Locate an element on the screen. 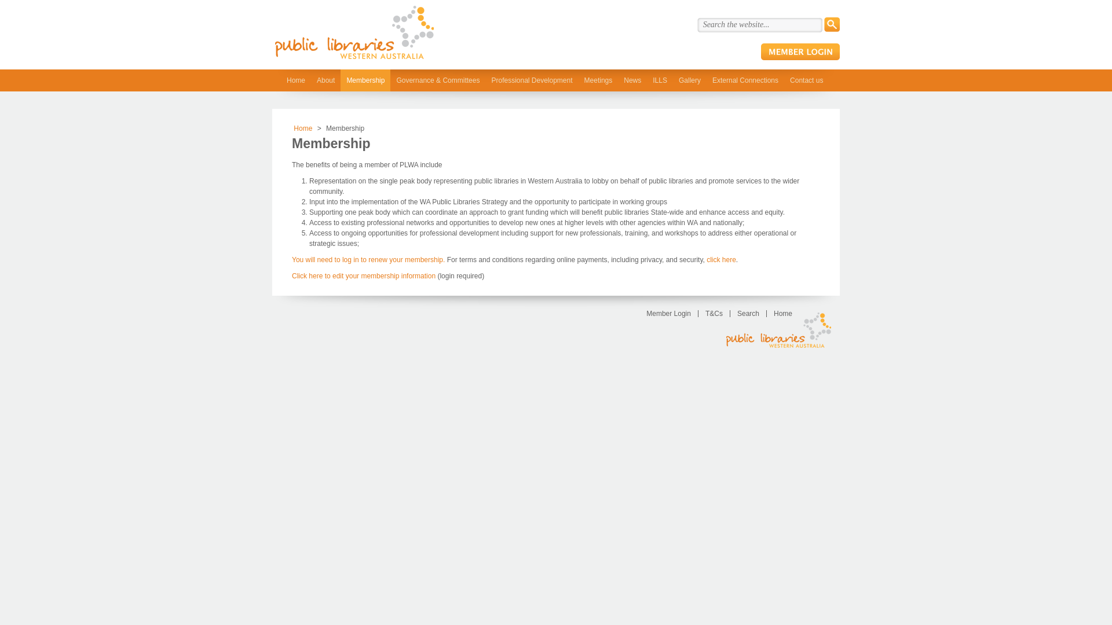 The image size is (1112, 625). News is located at coordinates (632, 80).